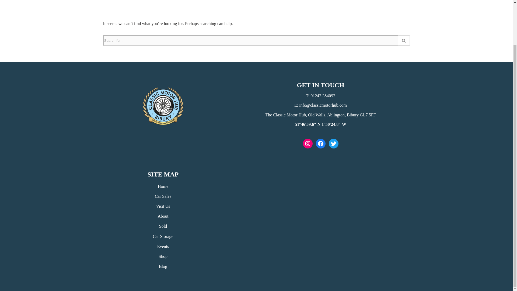 The image size is (517, 291). I want to click on BLOG, so click(355, 1).